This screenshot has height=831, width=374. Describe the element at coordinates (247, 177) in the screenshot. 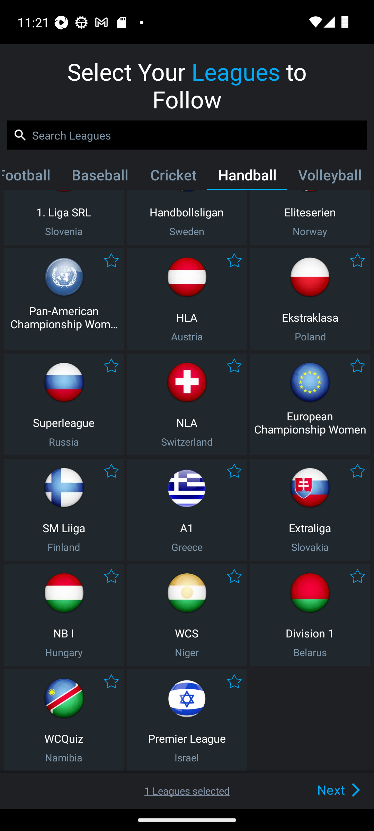

I see `Handball` at that location.